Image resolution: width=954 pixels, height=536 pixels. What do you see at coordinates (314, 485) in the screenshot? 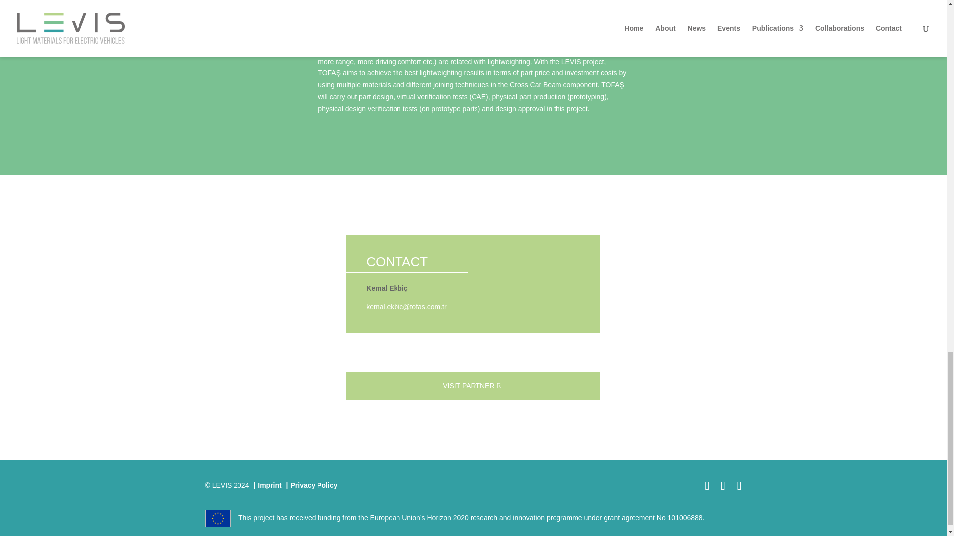
I see `Privacy Policy` at bounding box center [314, 485].